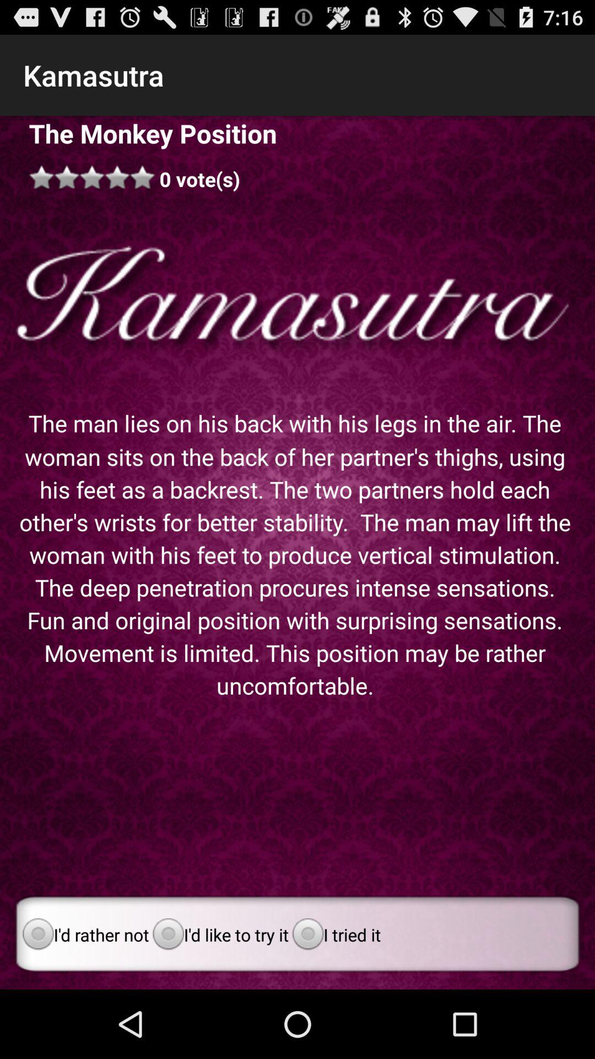 The height and width of the screenshot is (1059, 595). Describe the element at coordinates (297, 300) in the screenshot. I see `turn on icon below 0 vote(s) app` at that location.